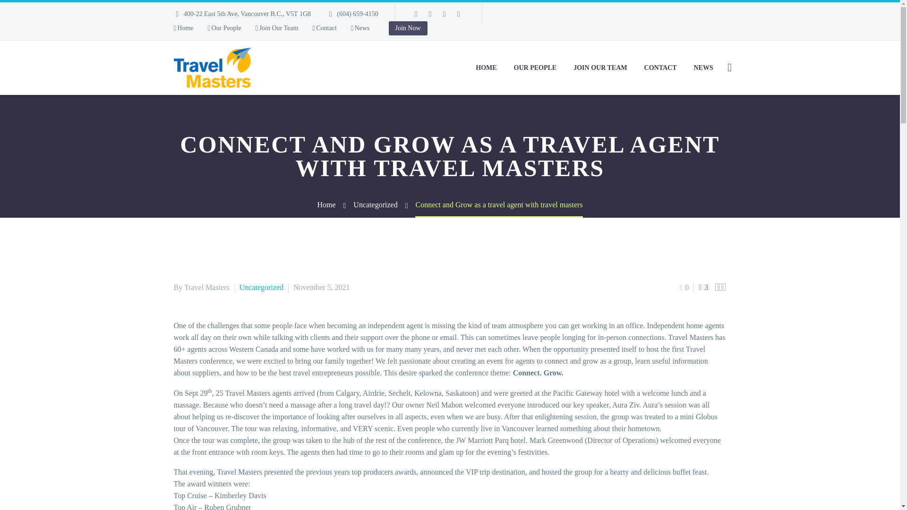 This screenshot has width=907, height=510. What do you see at coordinates (416, 14) in the screenshot?
I see `Facebook` at bounding box center [416, 14].